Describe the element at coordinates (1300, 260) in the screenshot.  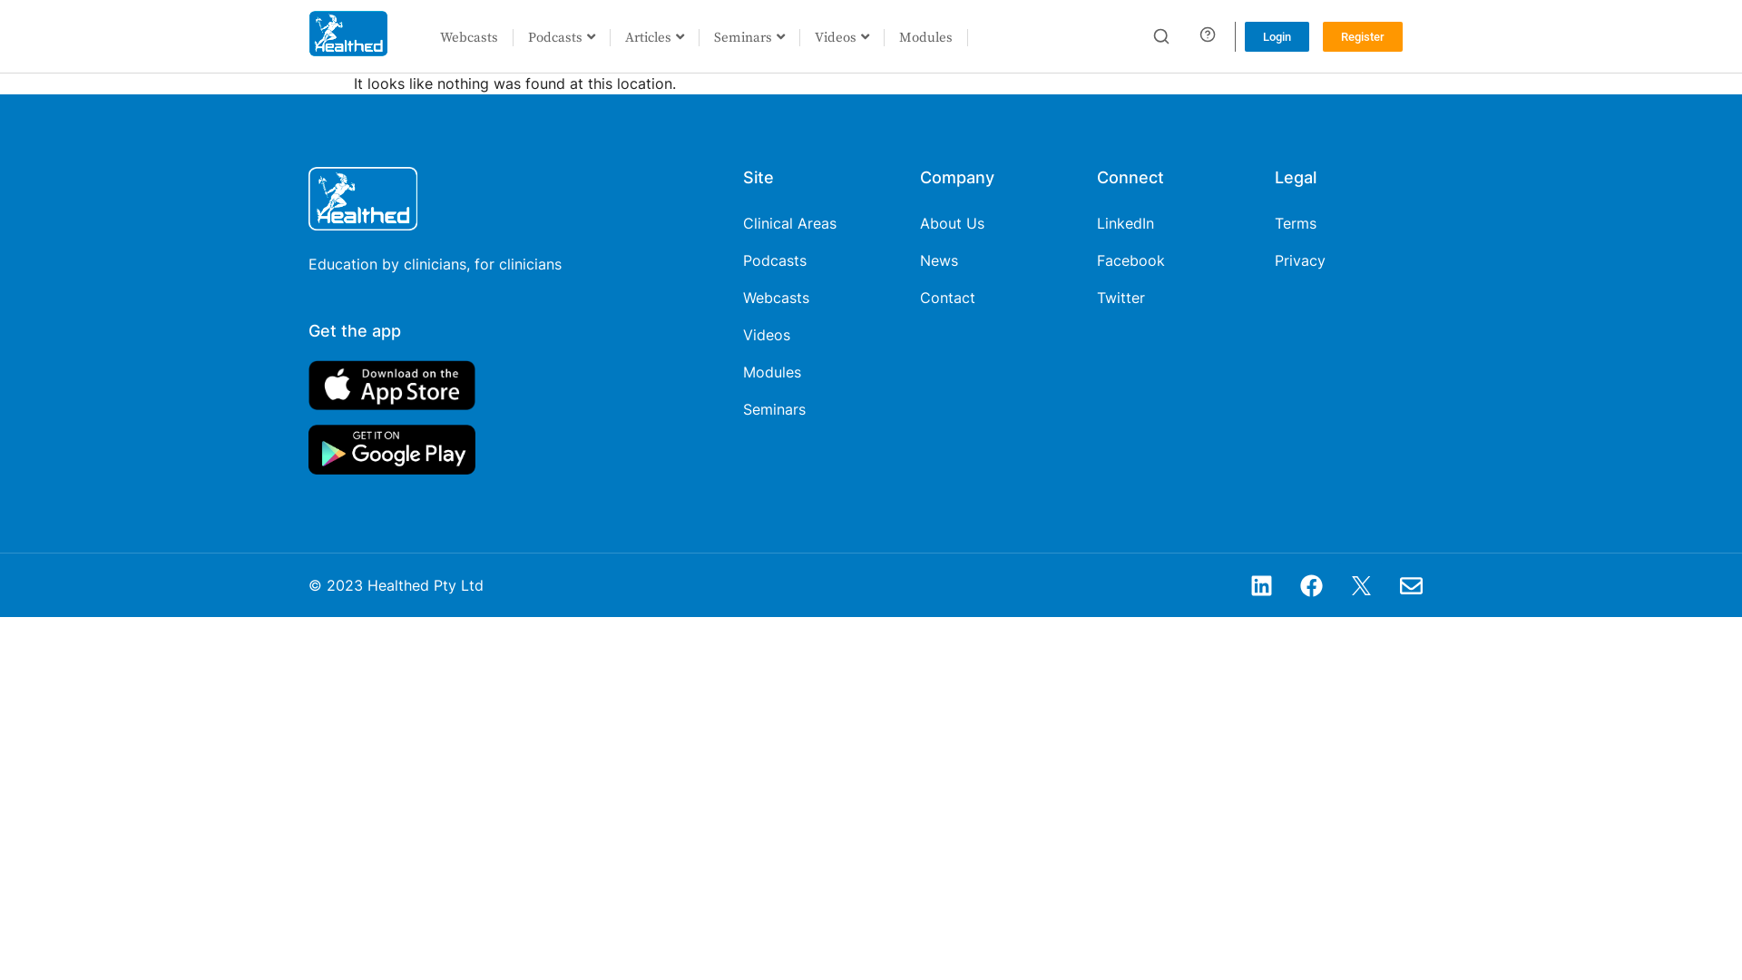
I see `Privacy` at that location.